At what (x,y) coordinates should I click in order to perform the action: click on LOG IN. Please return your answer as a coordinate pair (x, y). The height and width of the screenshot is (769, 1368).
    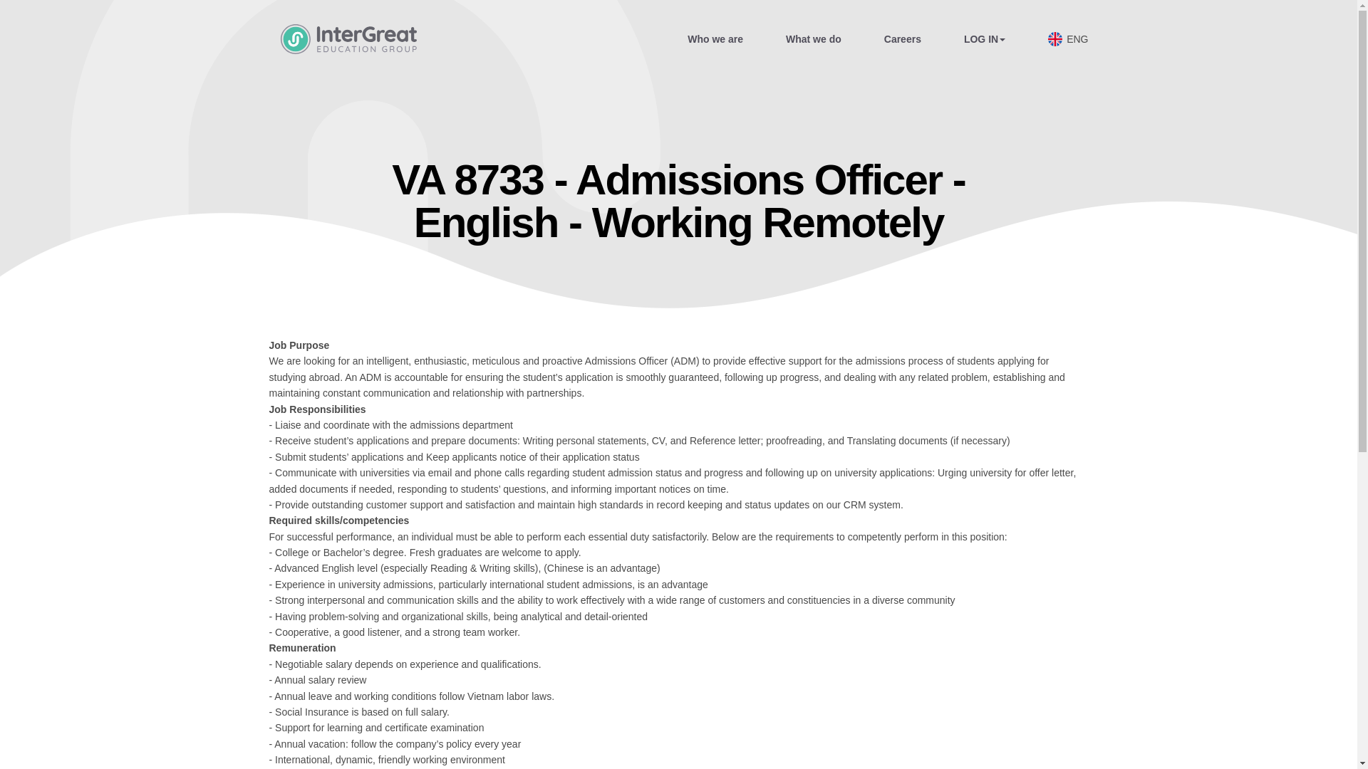
    Looking at the image, I should click on (985, 38).